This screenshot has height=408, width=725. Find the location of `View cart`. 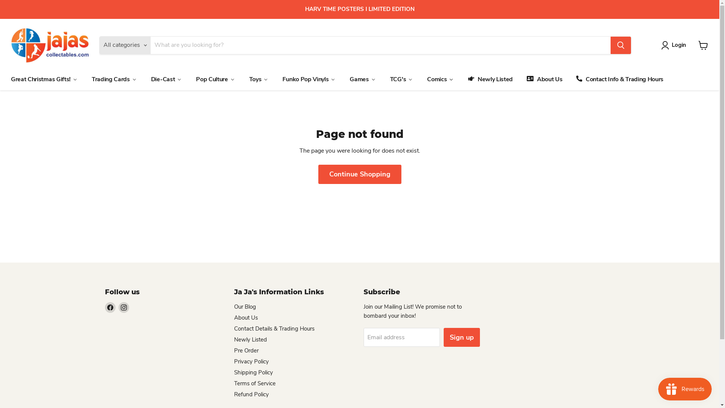

View cart is located at coordinates (703, 45).